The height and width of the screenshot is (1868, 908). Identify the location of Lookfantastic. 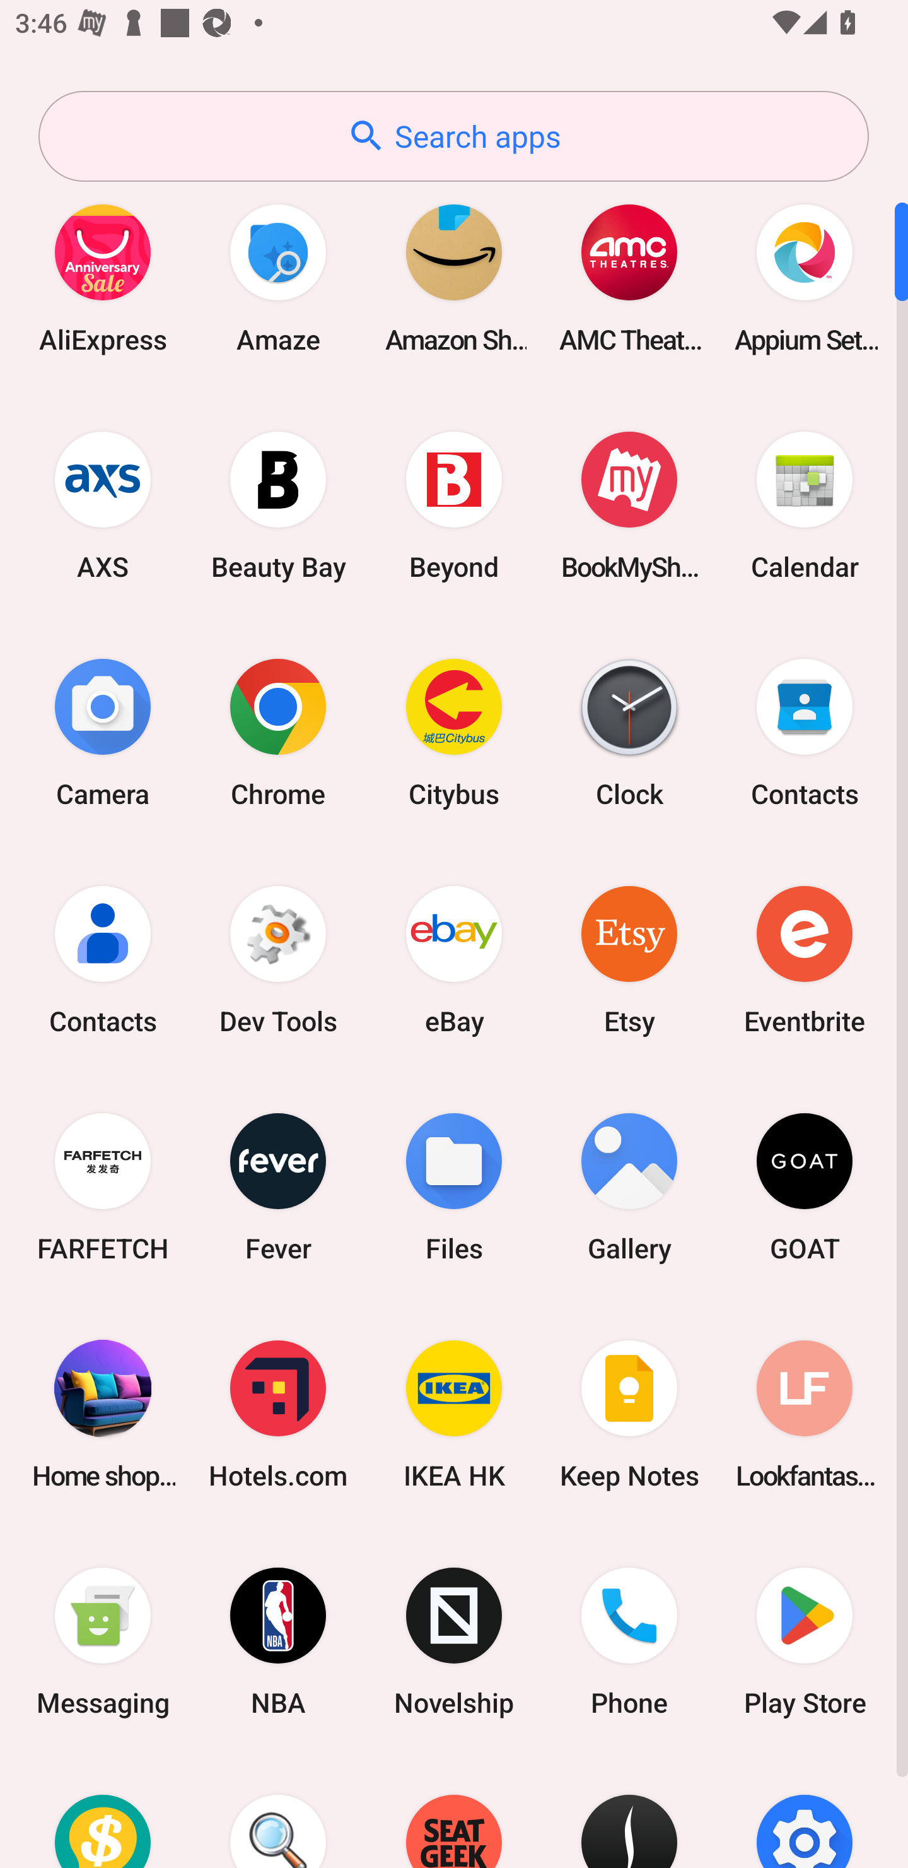
(805, 1414).